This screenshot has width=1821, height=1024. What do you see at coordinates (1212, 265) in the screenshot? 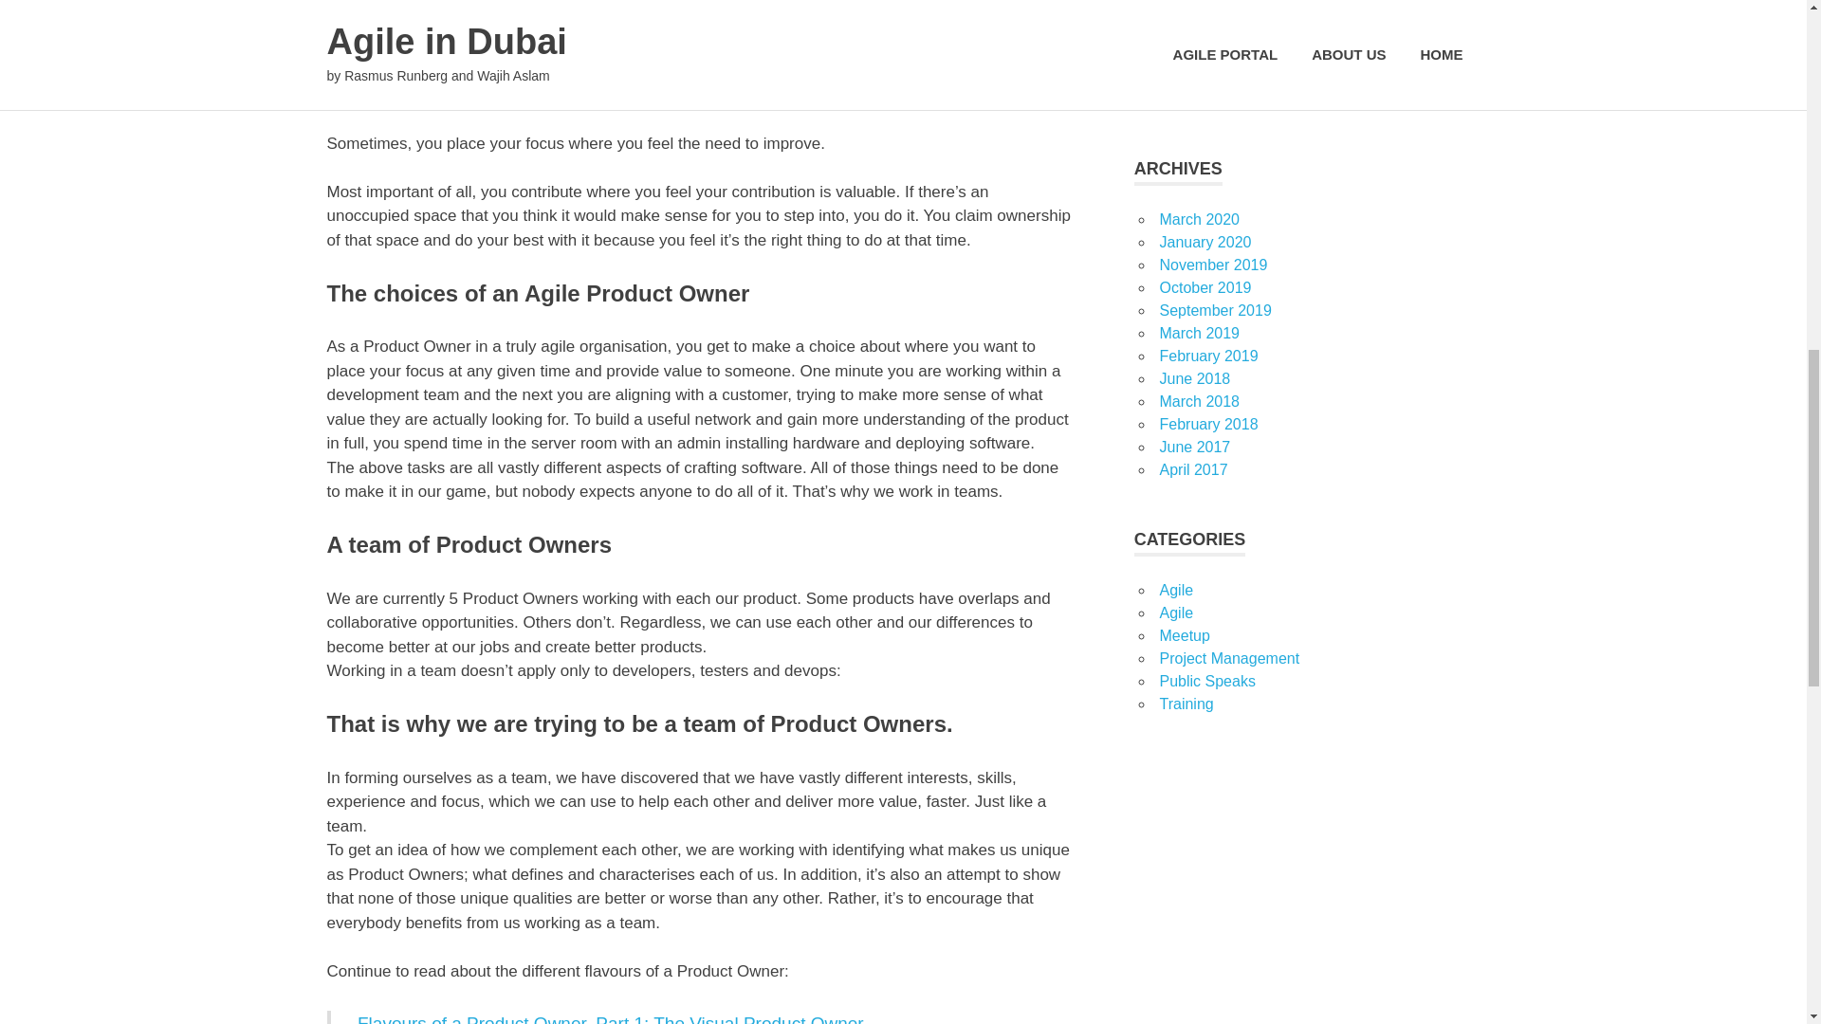
I see `November 2019` at bounding box center [1212, 265].